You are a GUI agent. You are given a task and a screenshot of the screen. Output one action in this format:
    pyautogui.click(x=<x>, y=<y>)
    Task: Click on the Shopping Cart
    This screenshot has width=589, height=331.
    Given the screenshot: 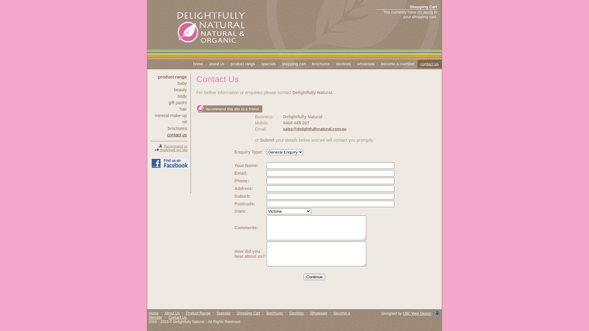 What is the action you would take?
    pyautogui.click(x=248, y=313)
    